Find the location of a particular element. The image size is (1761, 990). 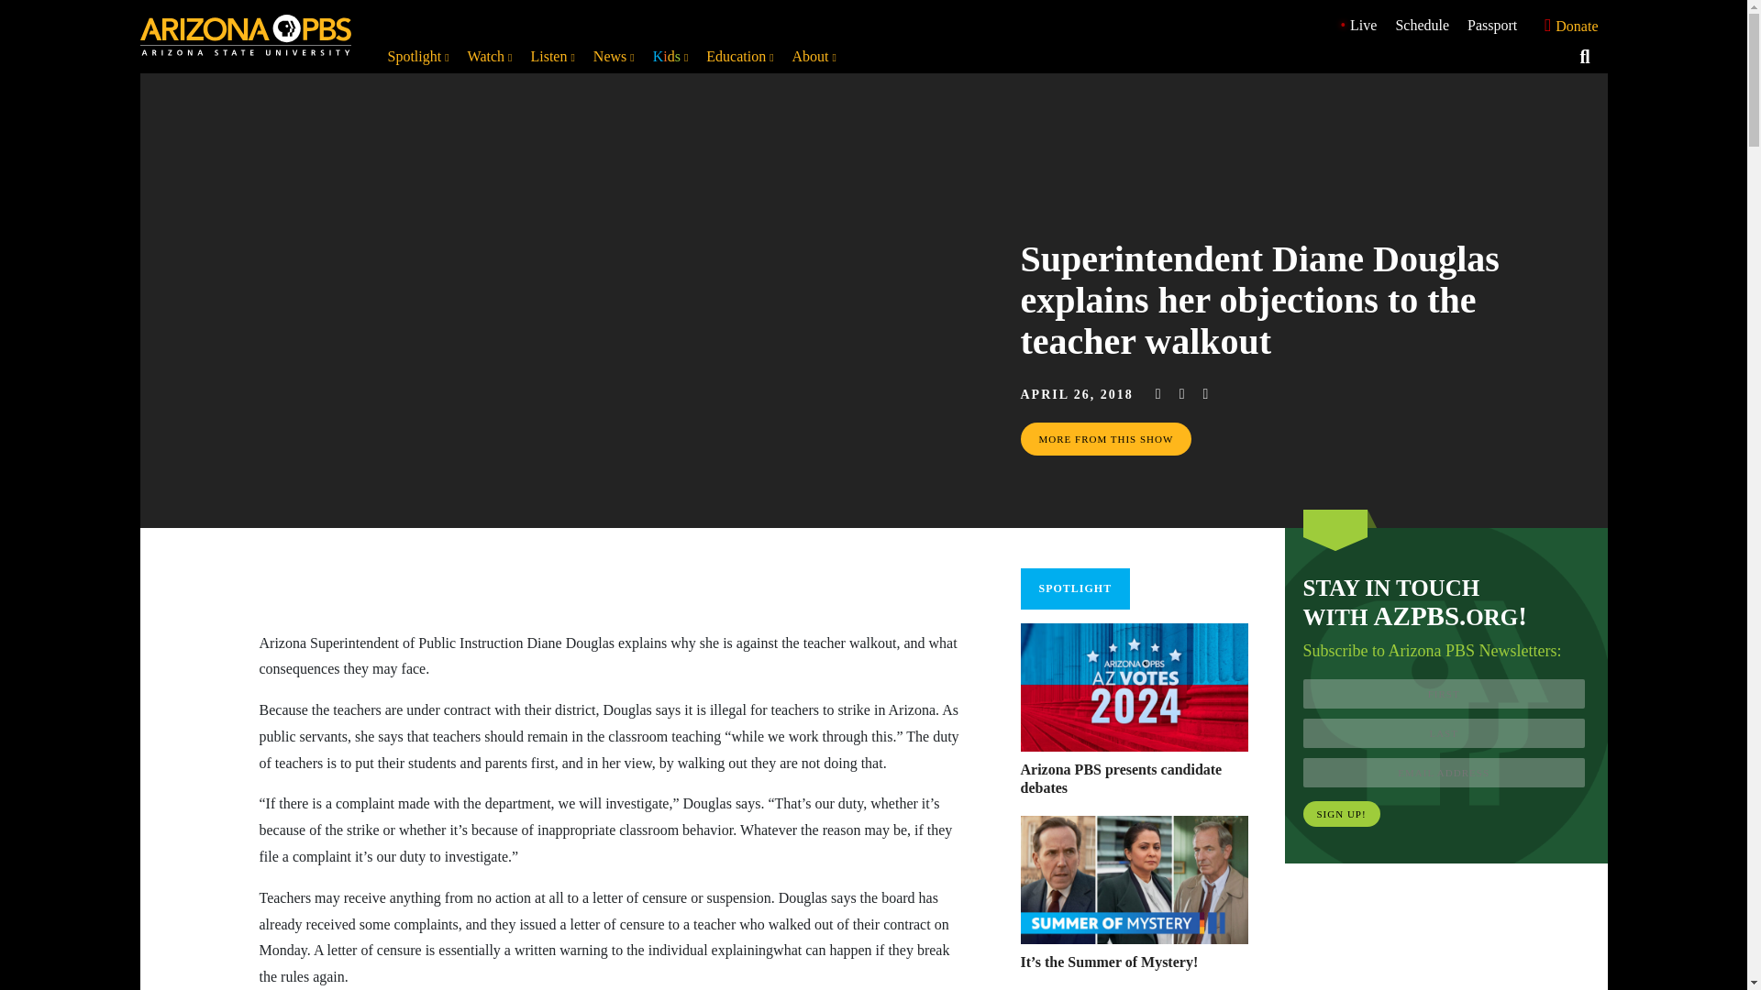

Schedule is located at coordinates (1422, 24).